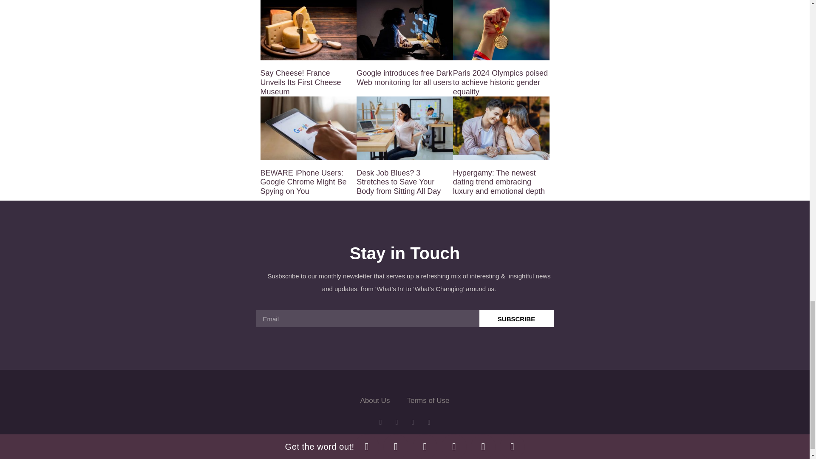  What do you see at coordinates (517, 319) in the screenshot?
I see `SUBSCRIBE` at bounding box center [517, 319].